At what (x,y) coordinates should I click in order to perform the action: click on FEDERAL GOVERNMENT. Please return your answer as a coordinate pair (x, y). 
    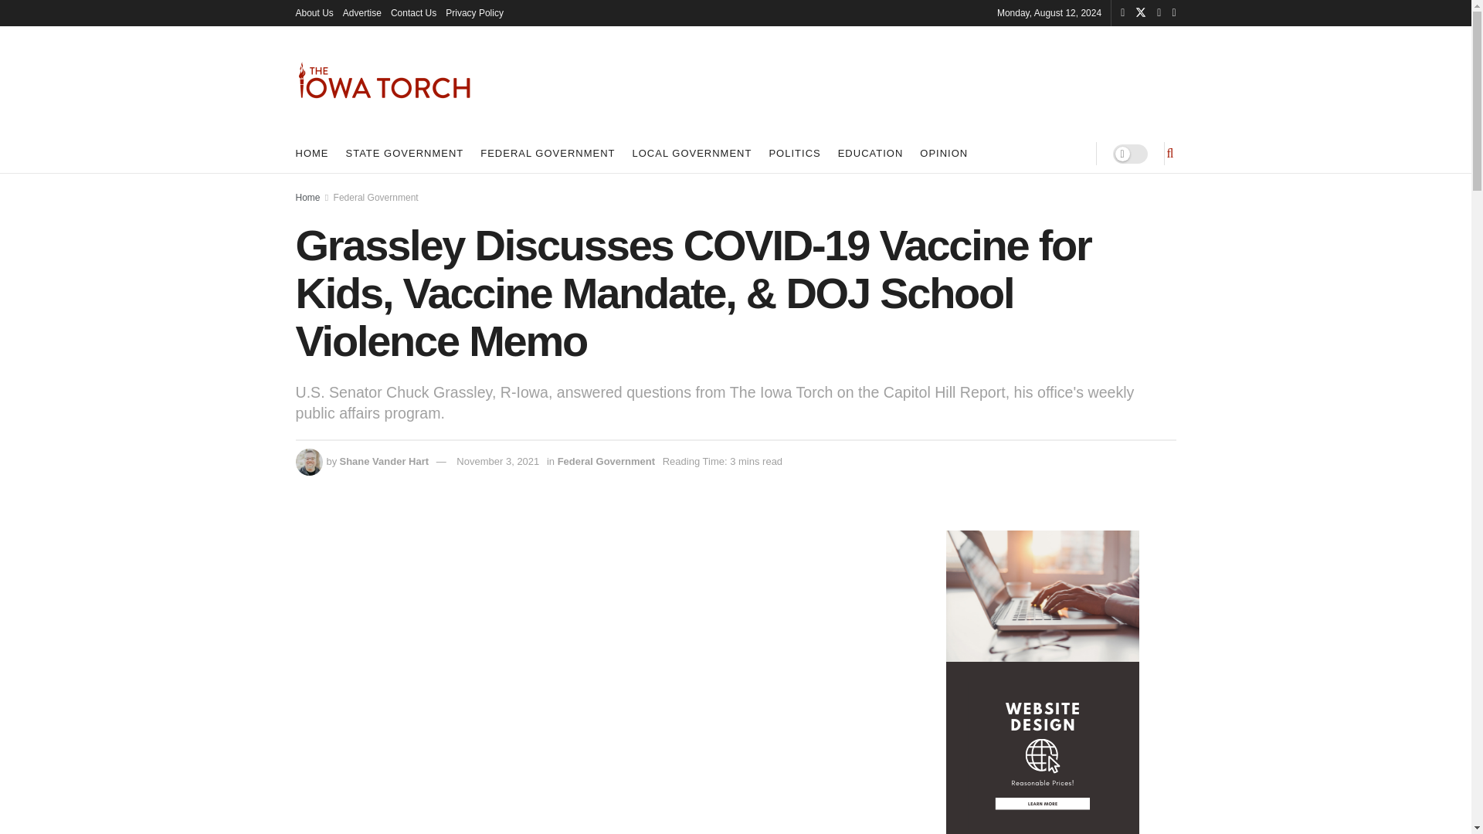
    Looking at the image, I should click on (548, 153).